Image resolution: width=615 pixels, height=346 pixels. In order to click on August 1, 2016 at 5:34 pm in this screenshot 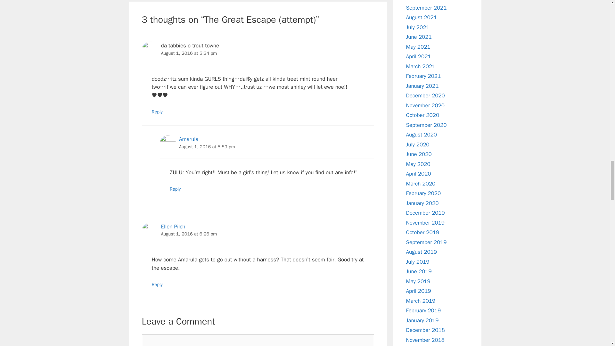, I will do `click(189, 53)`.